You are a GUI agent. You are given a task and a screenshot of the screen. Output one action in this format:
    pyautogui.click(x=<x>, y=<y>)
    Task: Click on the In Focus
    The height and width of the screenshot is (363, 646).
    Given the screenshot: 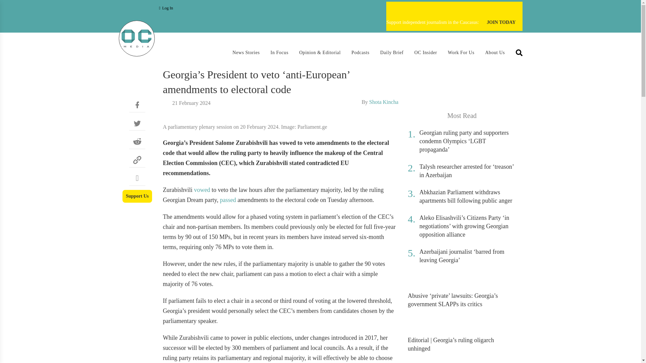 What is the action you would take?
    pyautogui.click(x=279, y=52)
    